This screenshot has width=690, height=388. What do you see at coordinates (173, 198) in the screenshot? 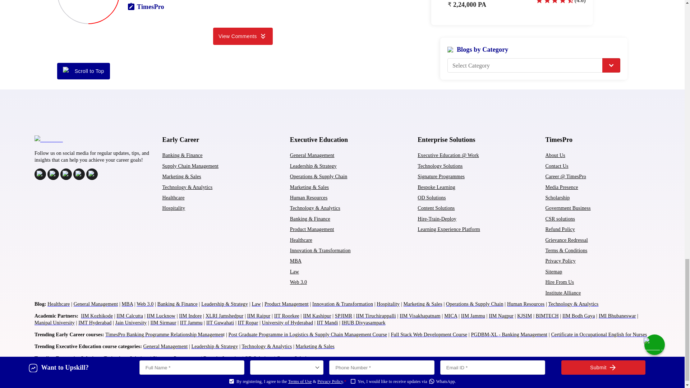
I see `Healthcare` at bounding box center [173, 198].